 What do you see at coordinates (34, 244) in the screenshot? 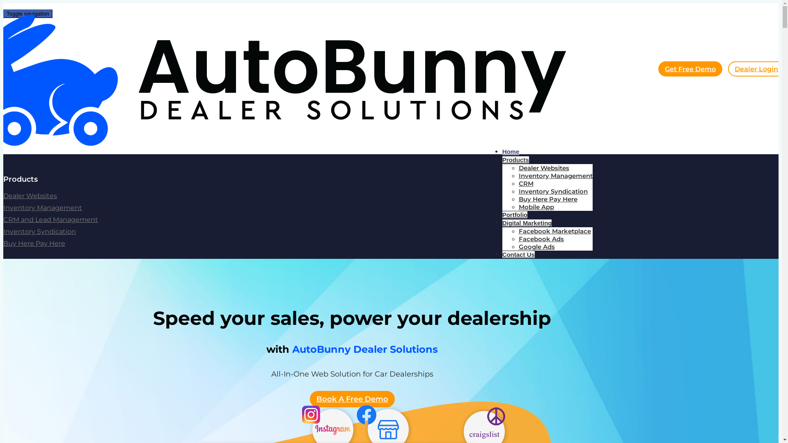
I see `Buy Here Pay Here` at bounding box center [34, 244].